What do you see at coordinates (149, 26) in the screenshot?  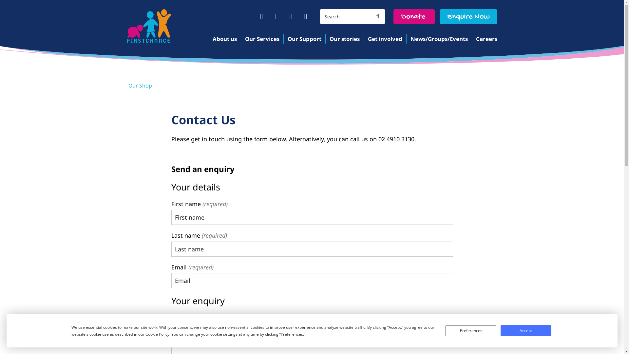 I see `Firstchance` at bounding box center [149, 26].